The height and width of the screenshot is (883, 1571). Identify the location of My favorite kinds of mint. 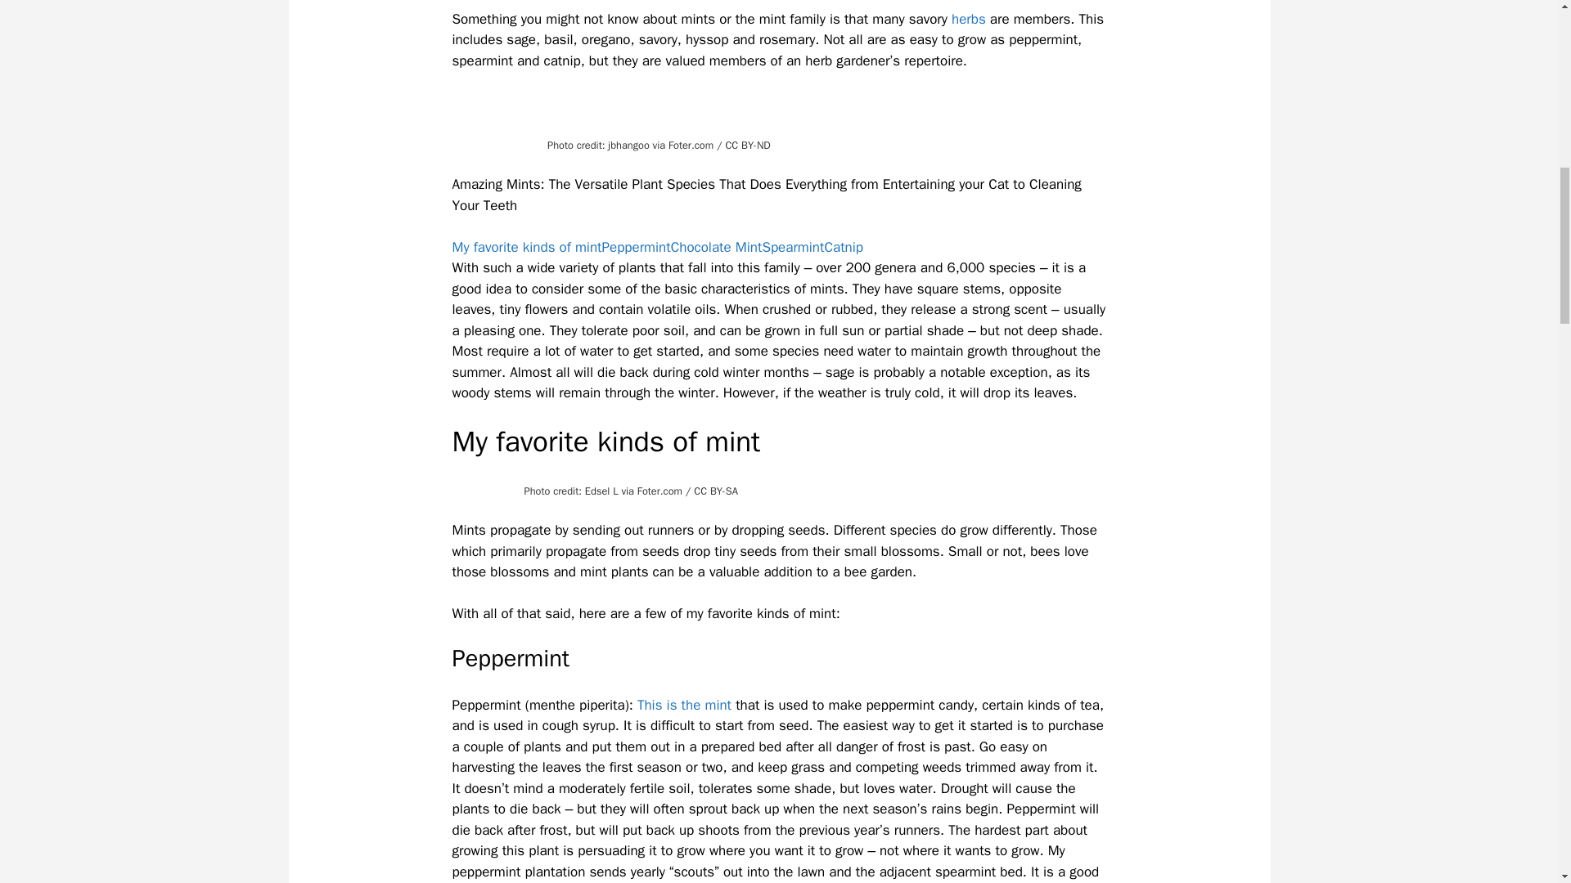
(527, 247).